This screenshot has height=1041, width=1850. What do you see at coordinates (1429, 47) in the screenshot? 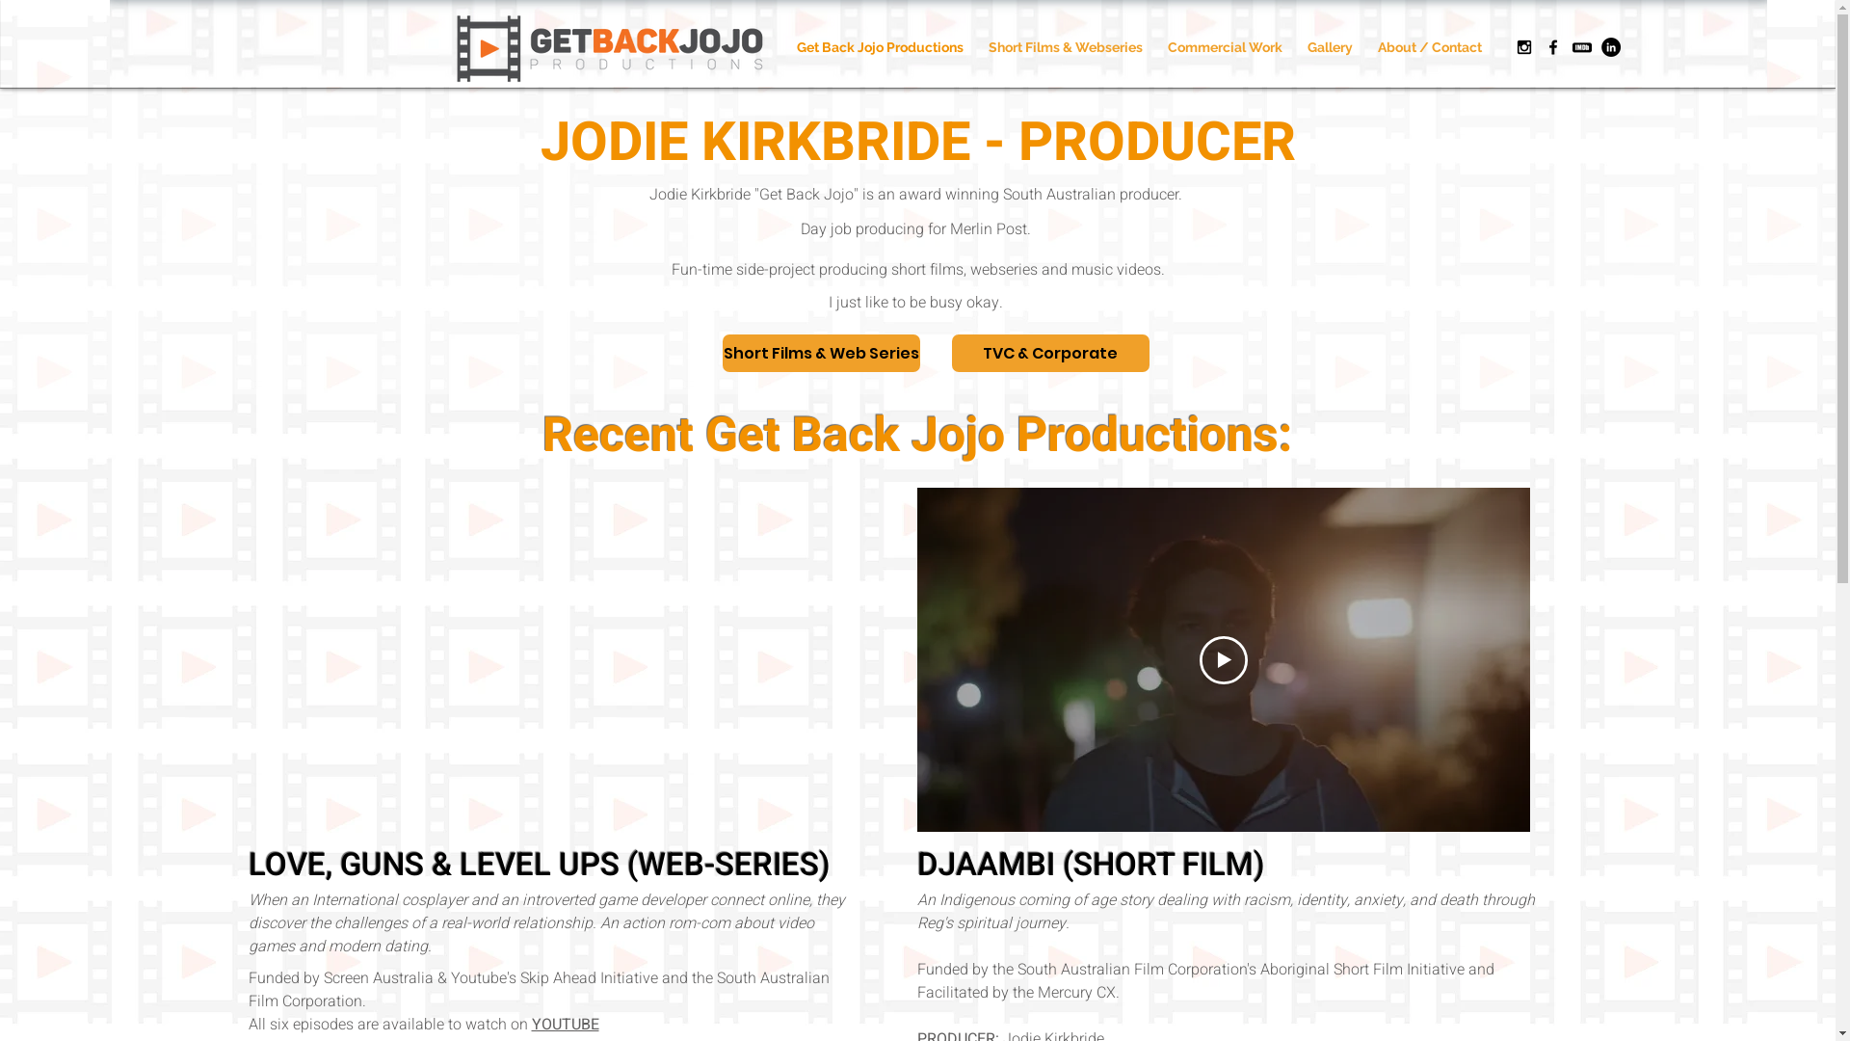
I see `About / Contact` at bounding box center [1429, 47].